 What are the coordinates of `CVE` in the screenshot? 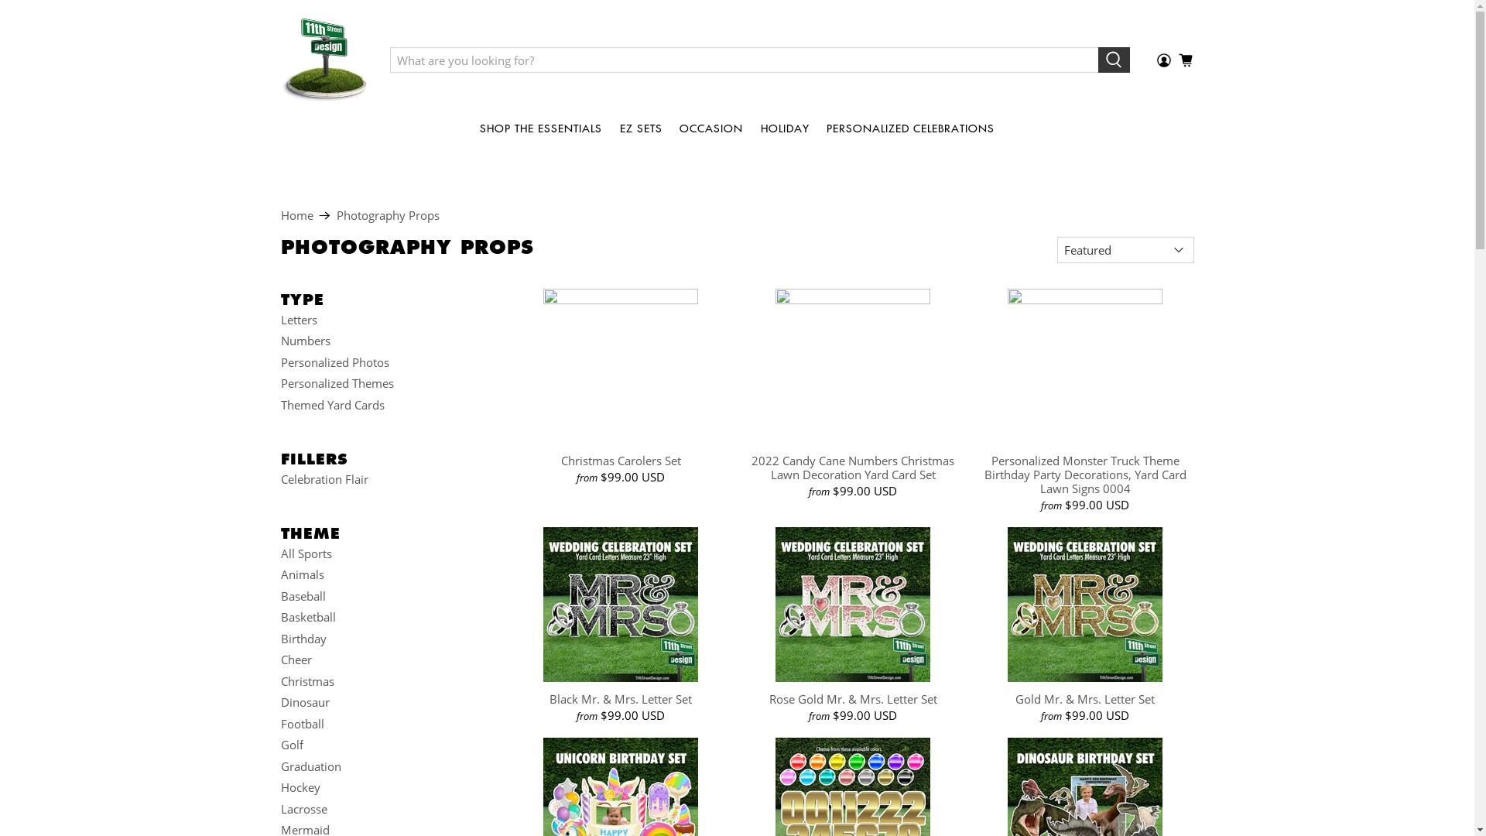 It's located at (1161, 112).